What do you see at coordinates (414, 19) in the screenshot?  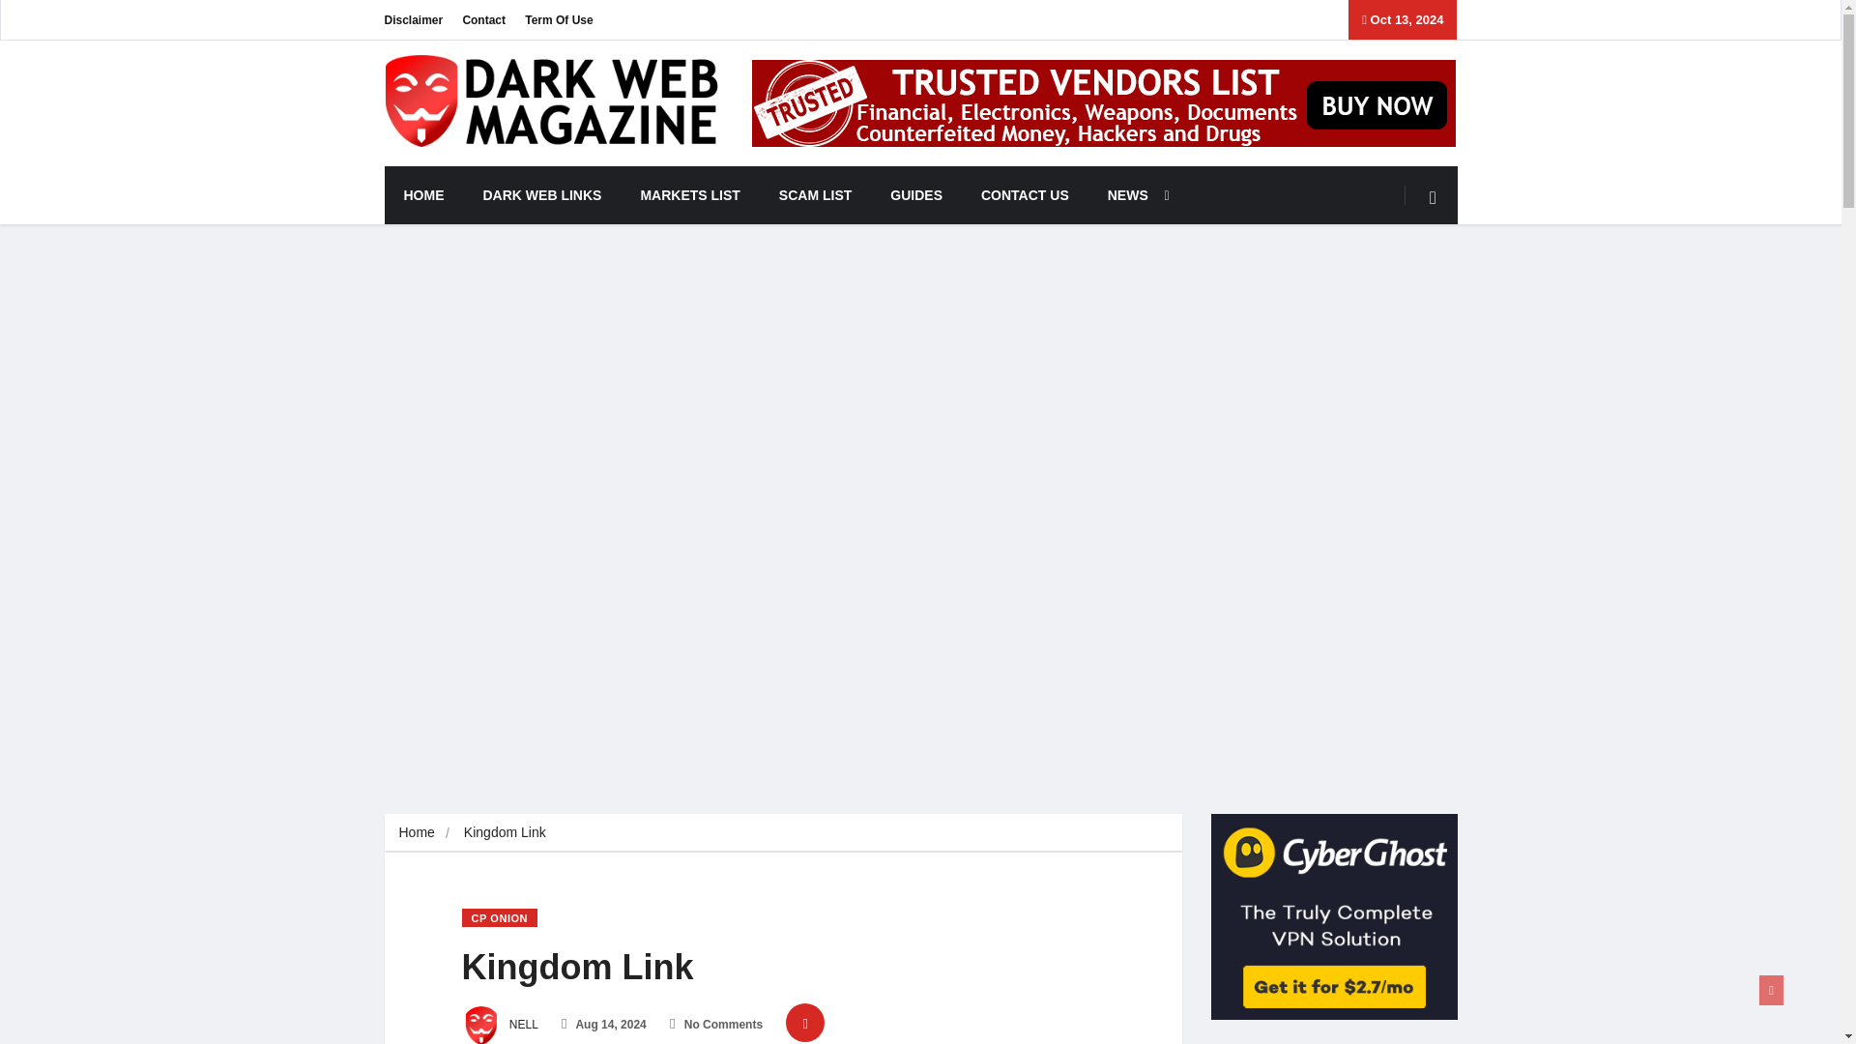 I see `Disclaimer` at bounding box center [414, 19].